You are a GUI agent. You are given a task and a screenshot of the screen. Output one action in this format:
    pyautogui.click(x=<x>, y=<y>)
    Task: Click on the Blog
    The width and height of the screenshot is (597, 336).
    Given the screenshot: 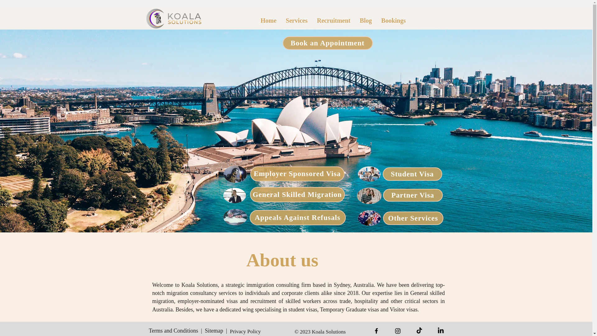 What is the action you would take?
    pyautogui.click(x=366, y=21)
    